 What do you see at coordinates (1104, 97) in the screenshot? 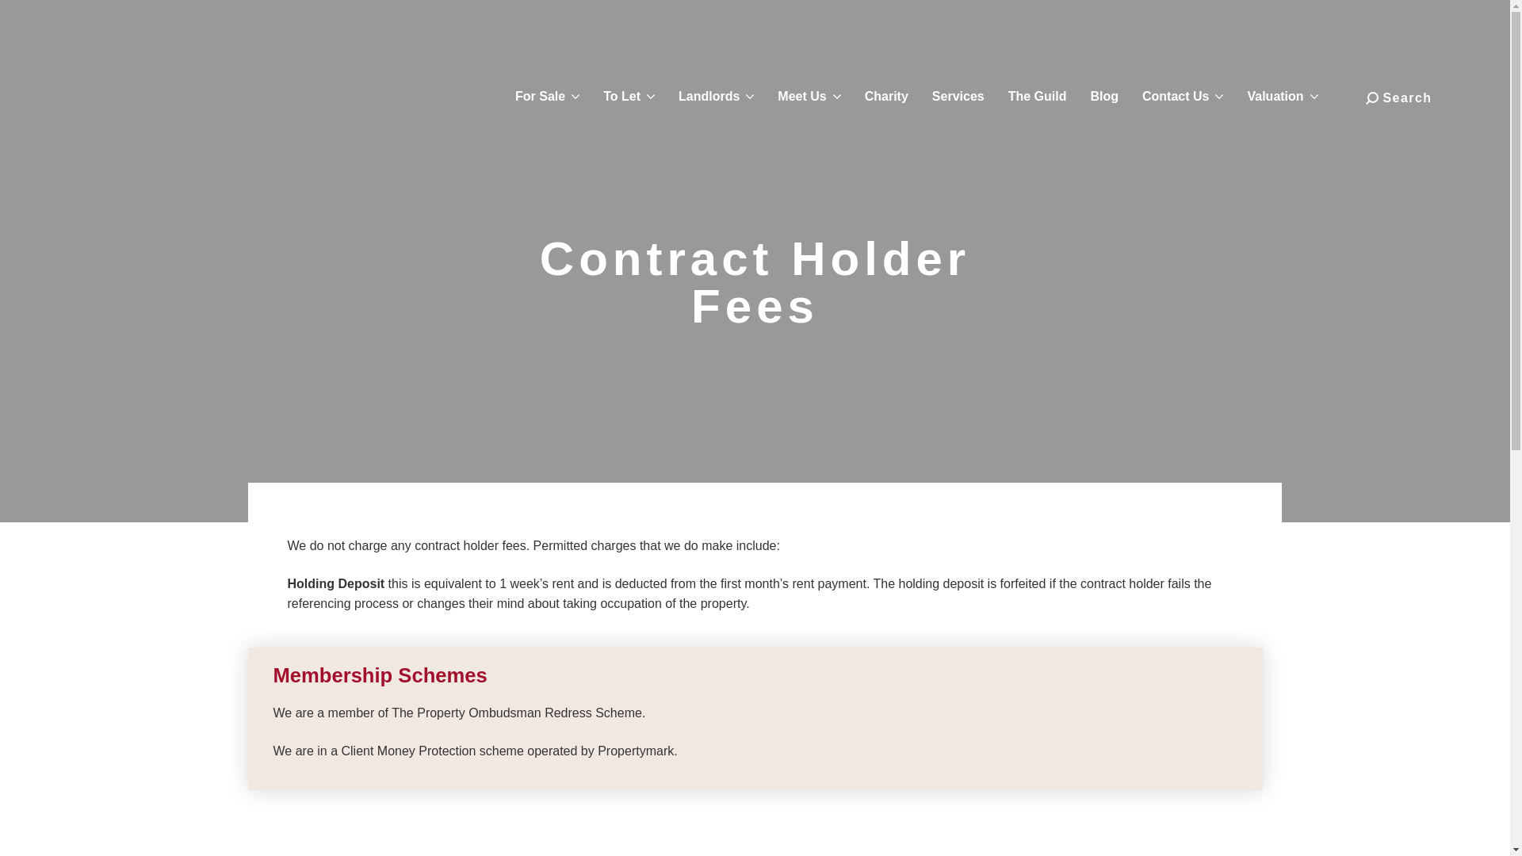
I see `Blog` at bounding box center [1104, 97].